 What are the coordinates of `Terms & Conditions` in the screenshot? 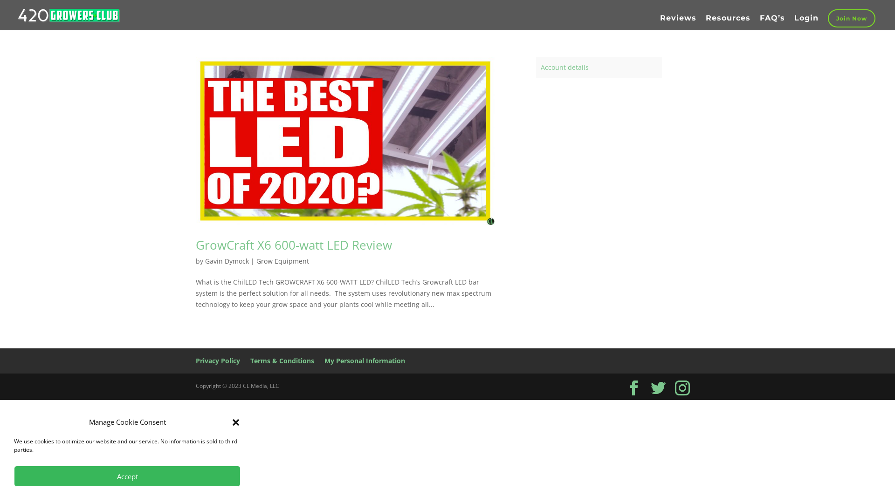 It's located at (282, 360).